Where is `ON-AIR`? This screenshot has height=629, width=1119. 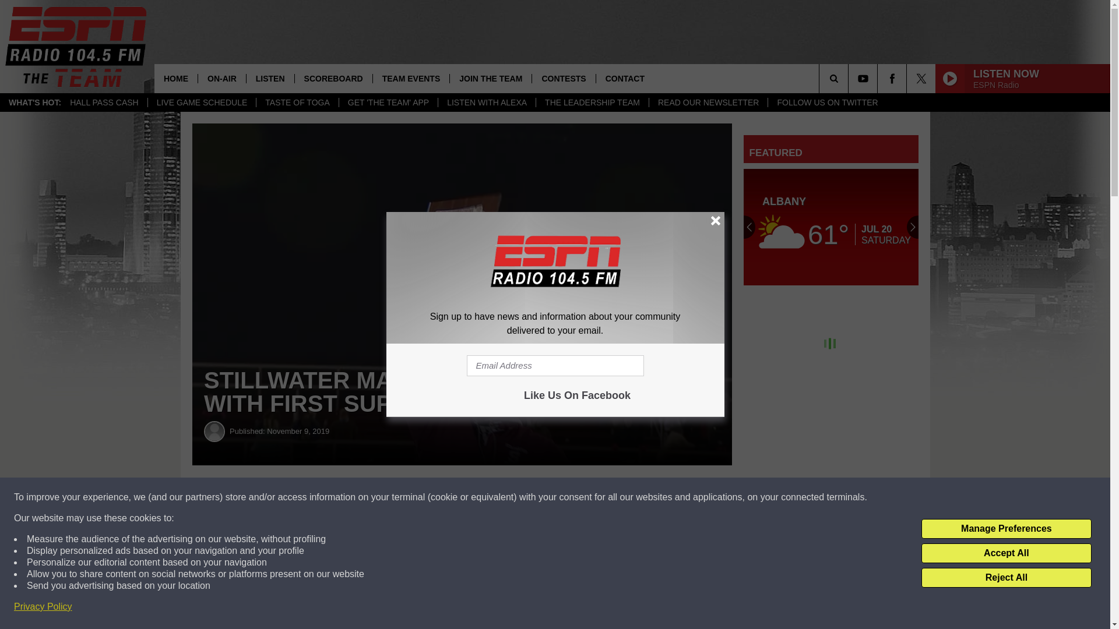
ON-AIR is located at coordinates (221, 78).